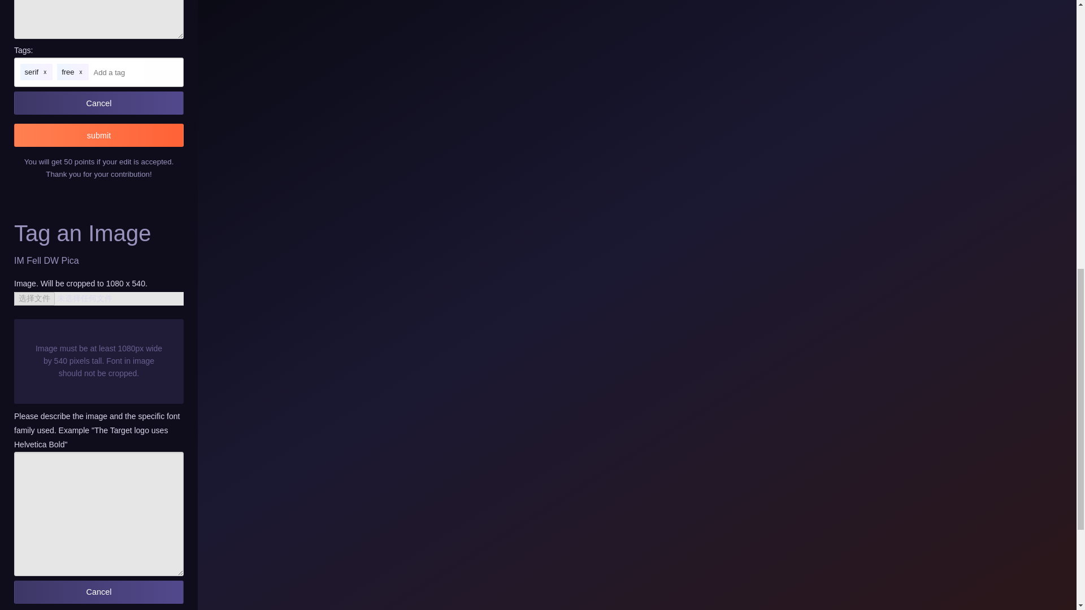 The height and width of the screenshot is (610, 1085). Describe the element at coordinates (98, 103) in the screenshot. I see `Cancel` at that location.